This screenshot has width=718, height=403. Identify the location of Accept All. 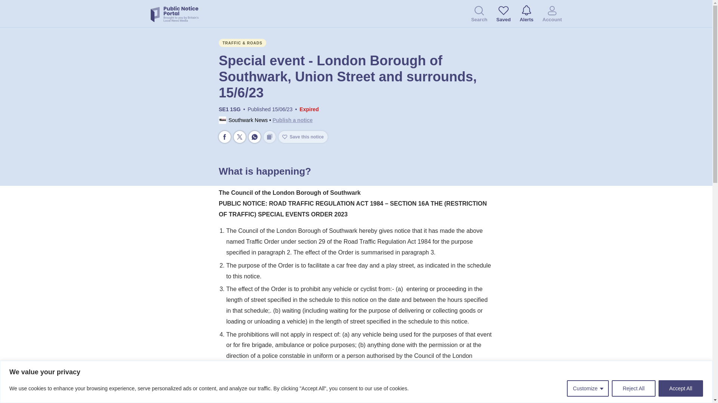
(681, 388).